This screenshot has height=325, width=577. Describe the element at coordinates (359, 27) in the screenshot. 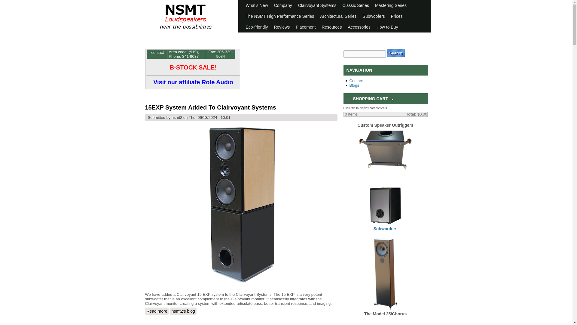

I see `Accessories` at that location.